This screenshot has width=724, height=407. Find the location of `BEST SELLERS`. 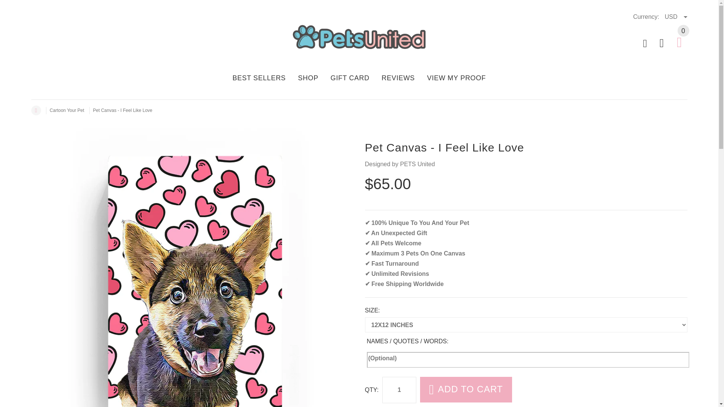

BEST SELLERS is located at coordinates (262, 77).